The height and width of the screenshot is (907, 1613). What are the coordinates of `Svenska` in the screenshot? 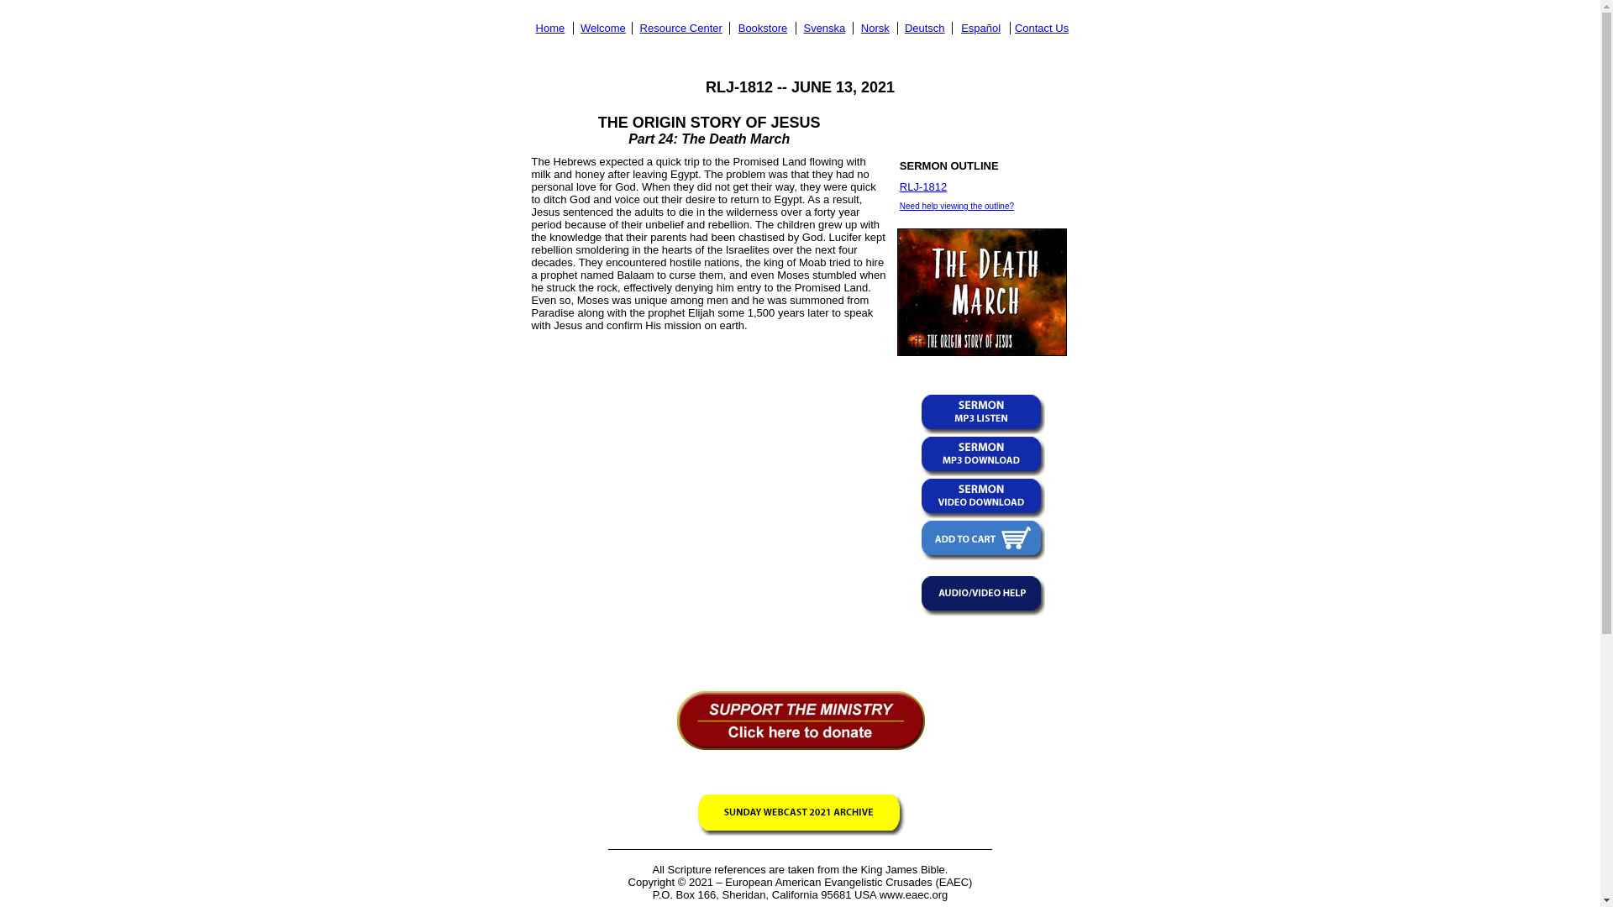 It's located at (824, 28).